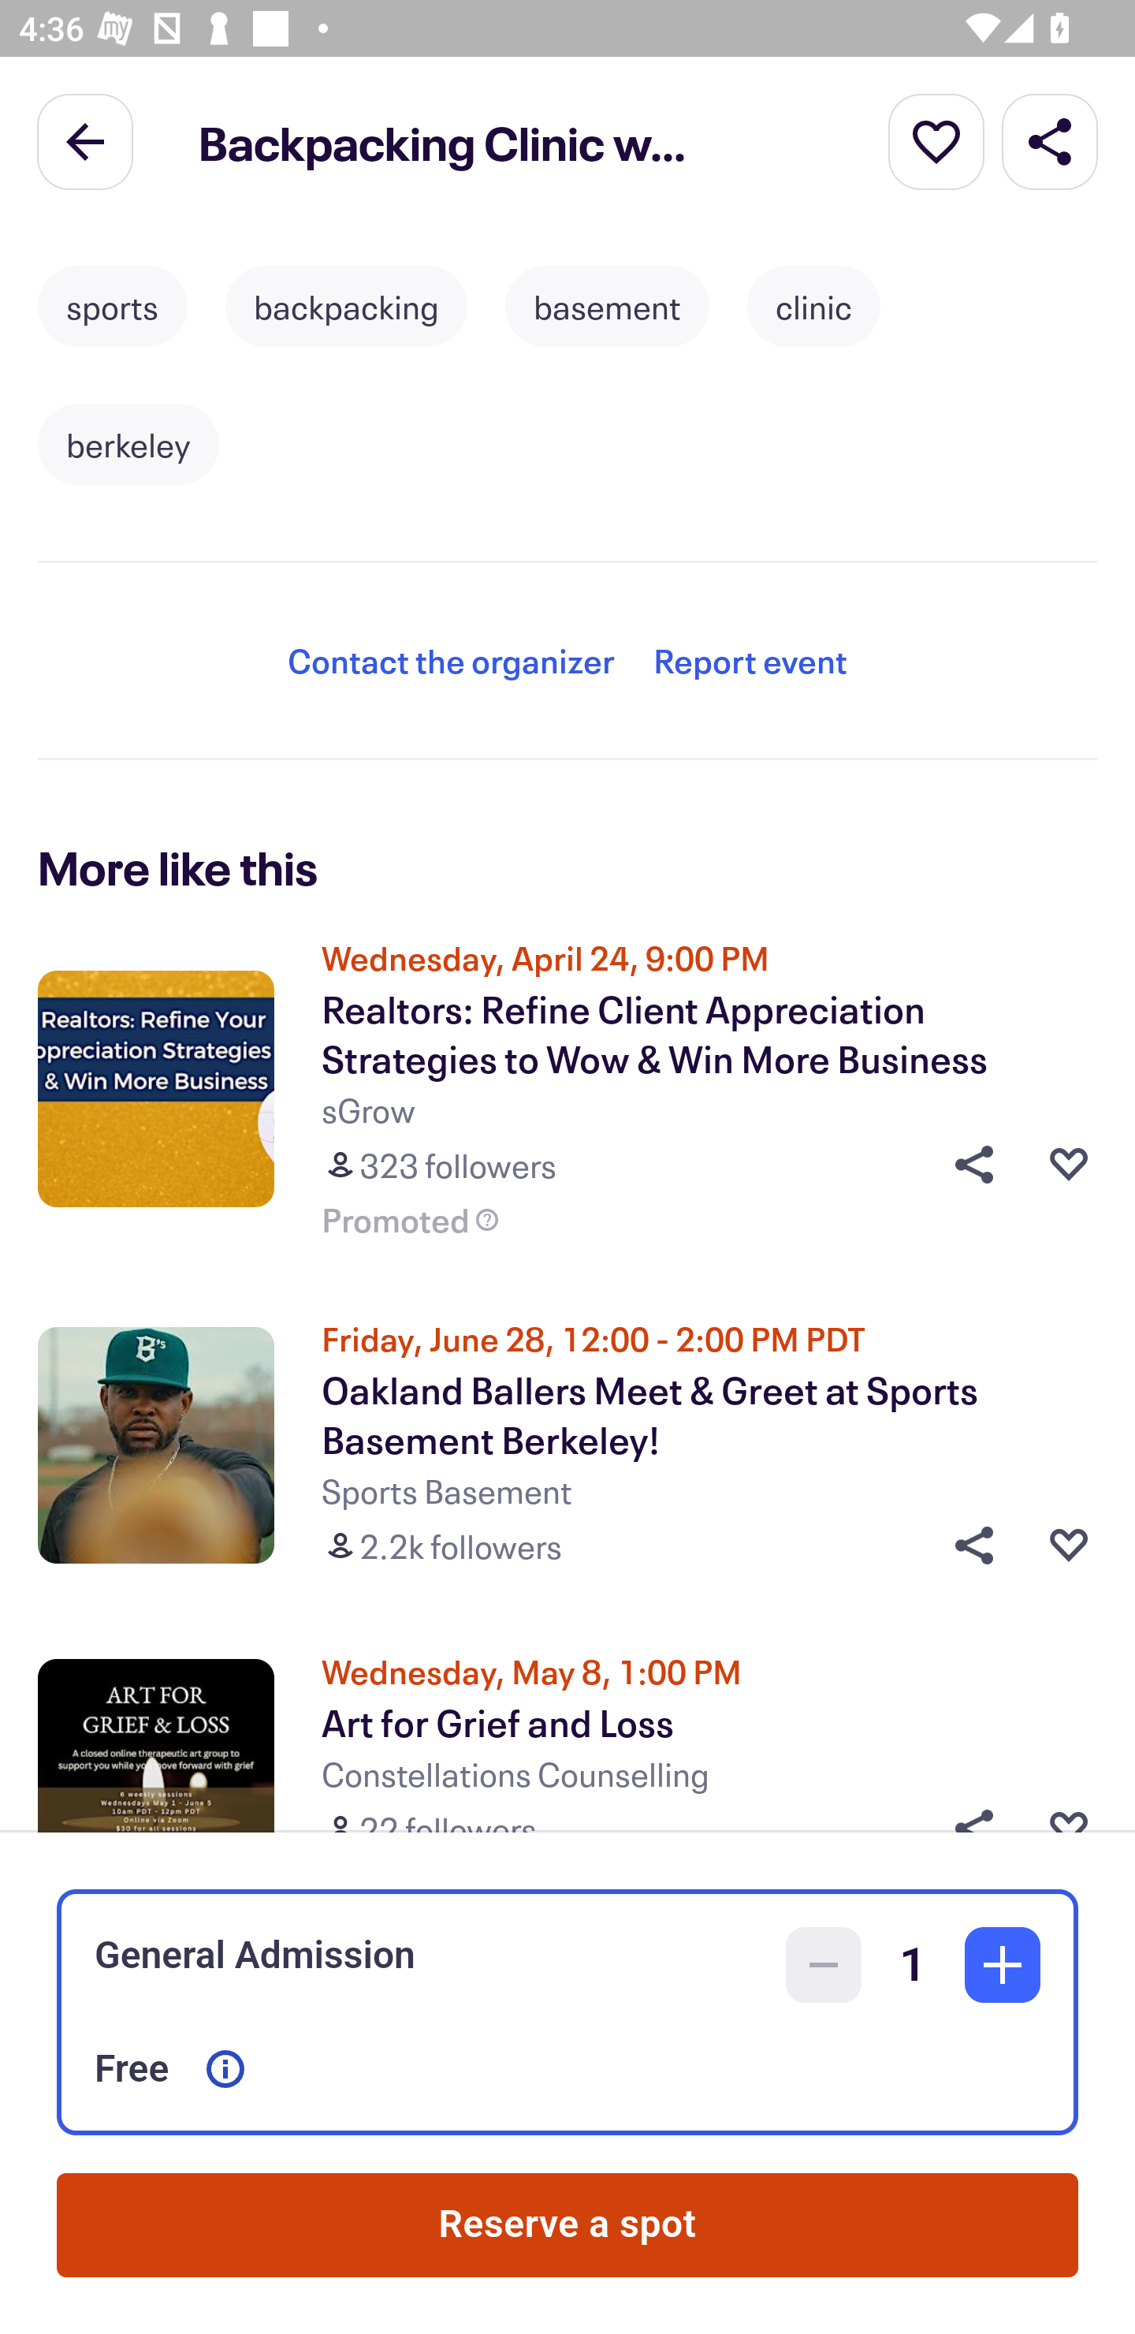  I want to click on Share, so click(965, 1165).